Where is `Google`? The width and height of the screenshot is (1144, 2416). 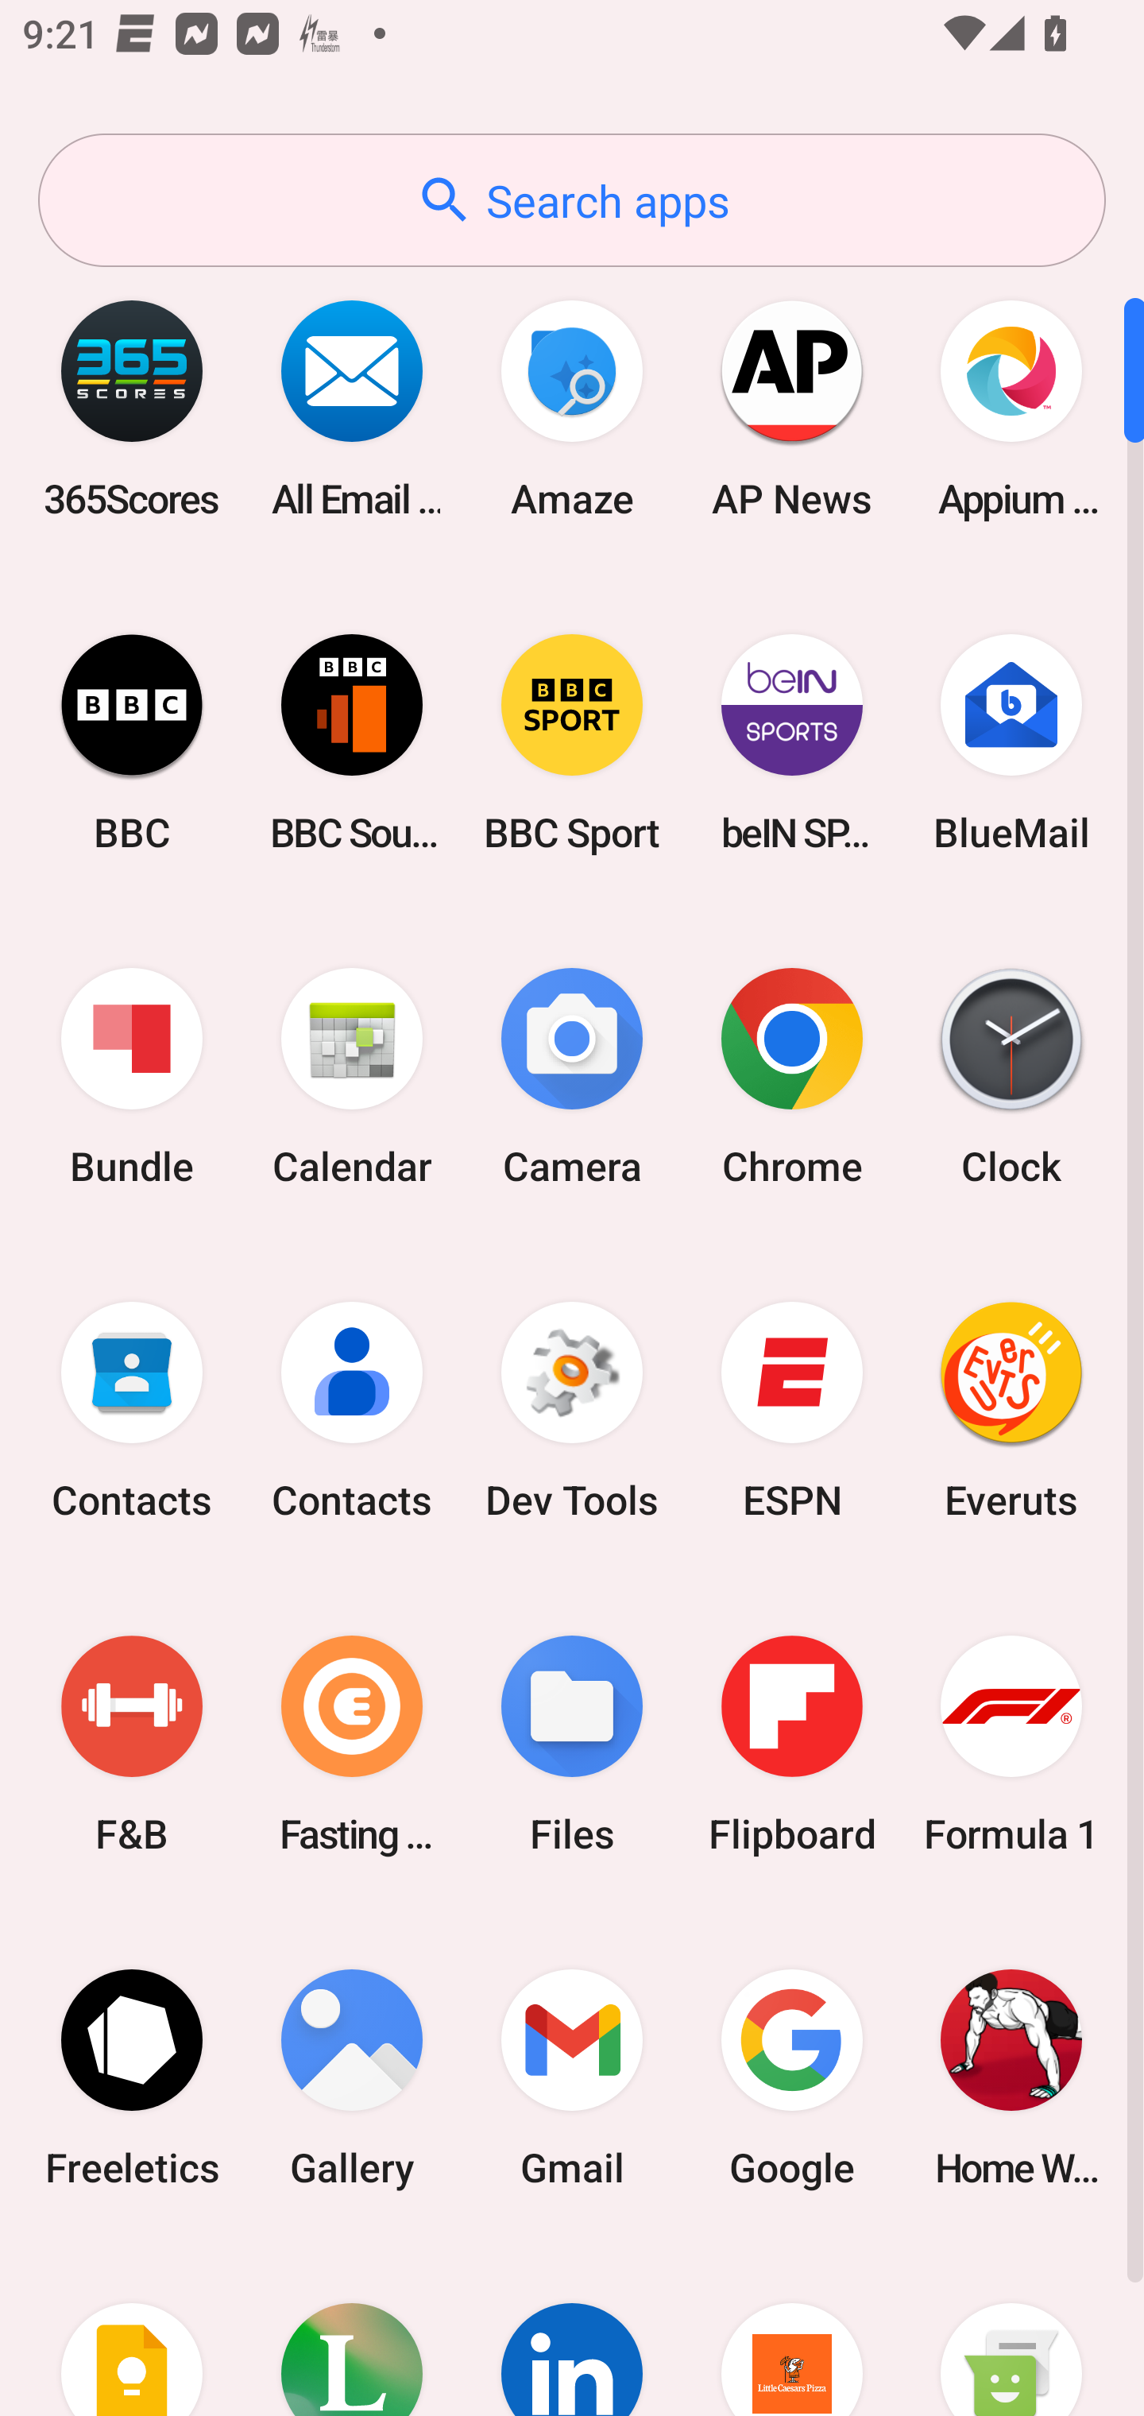
Google is located at coordinates (791, 2077).